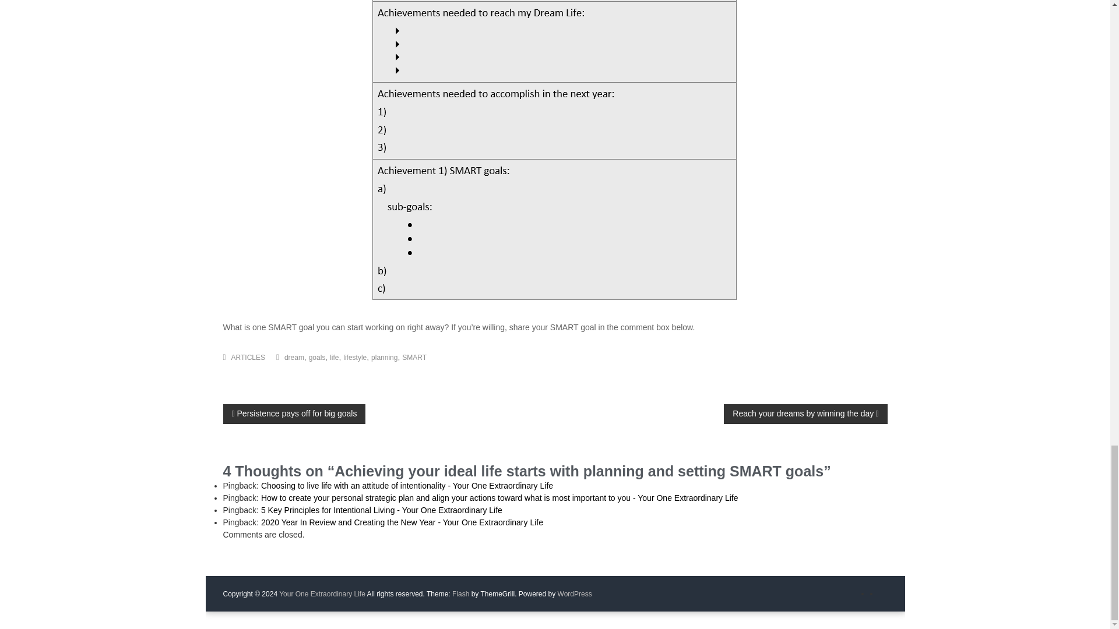 Image resolution: width=1119 pixels, height=629 pixels. Describe the element at coordinates (322, 594) in the screenshot. I see `Your One Extraordinary Life` at that location.